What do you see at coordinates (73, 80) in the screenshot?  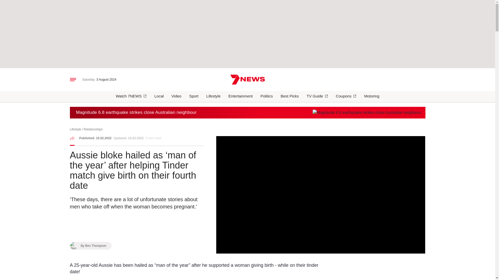 I see `Click to open navigation` at bounding box center [73, 80].